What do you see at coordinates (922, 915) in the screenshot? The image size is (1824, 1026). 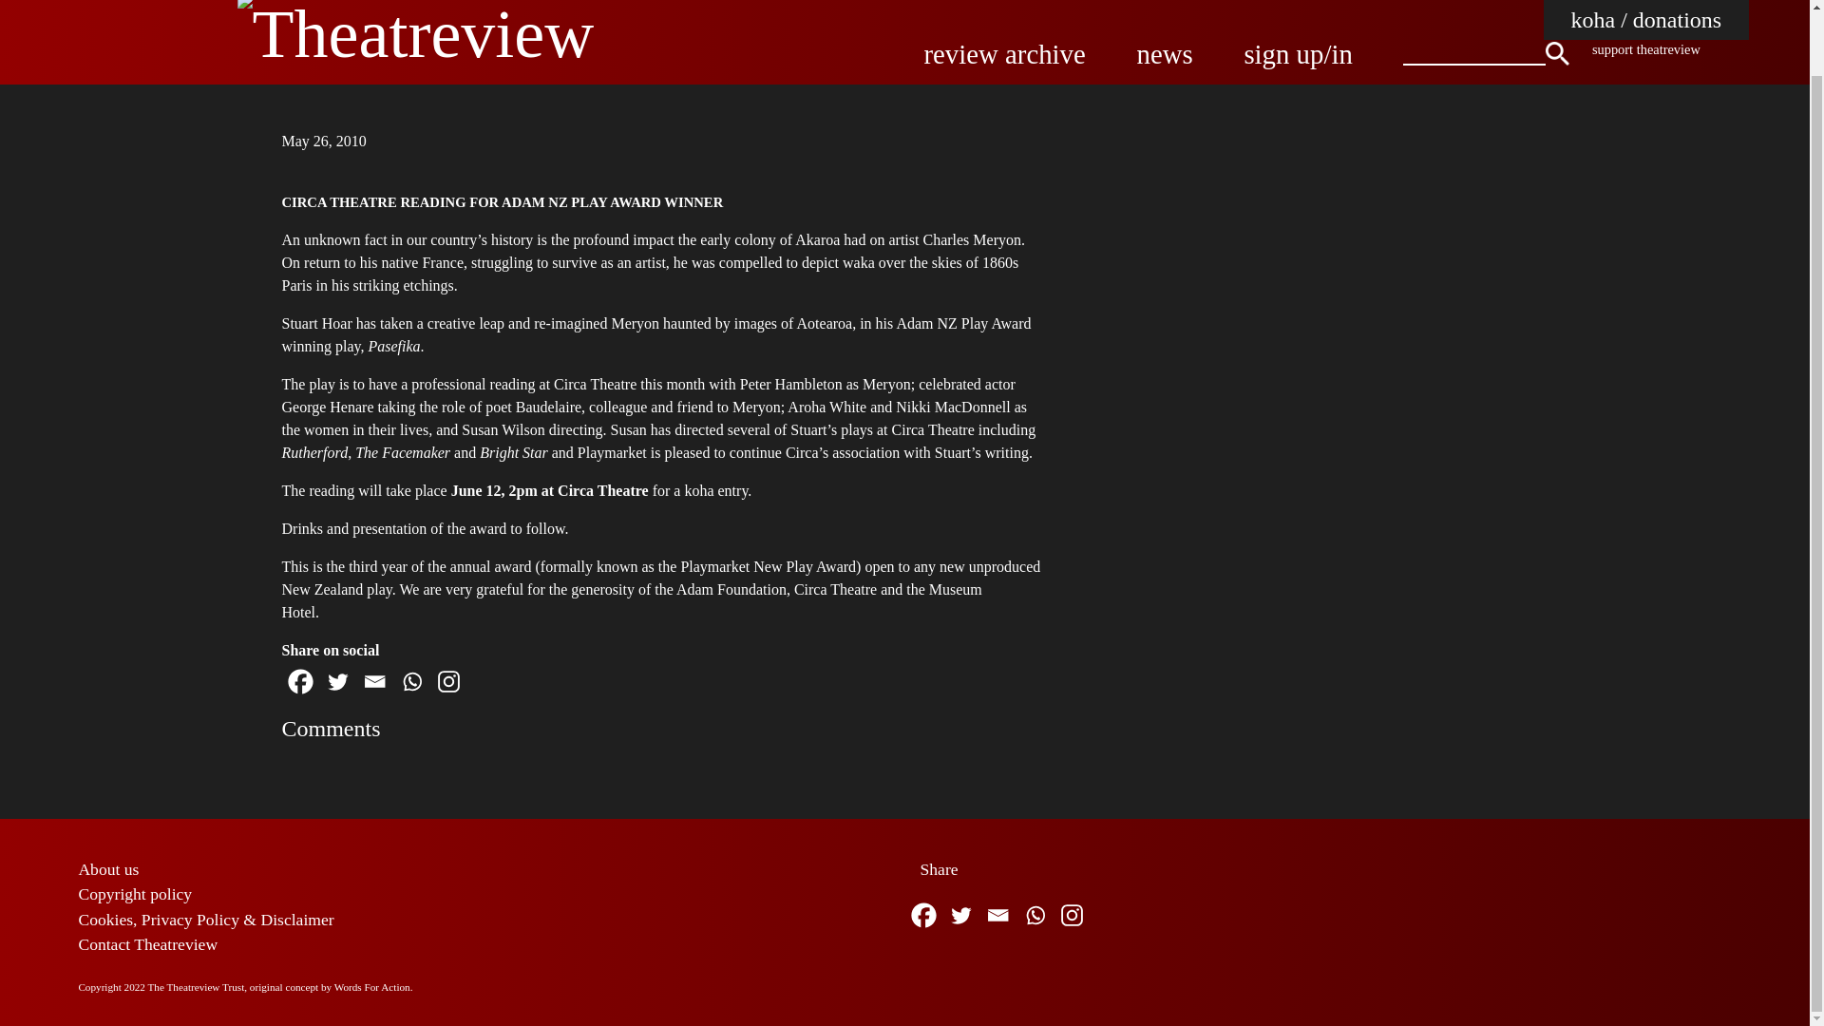 I see `Facebook` at bounding box center [922, 915].